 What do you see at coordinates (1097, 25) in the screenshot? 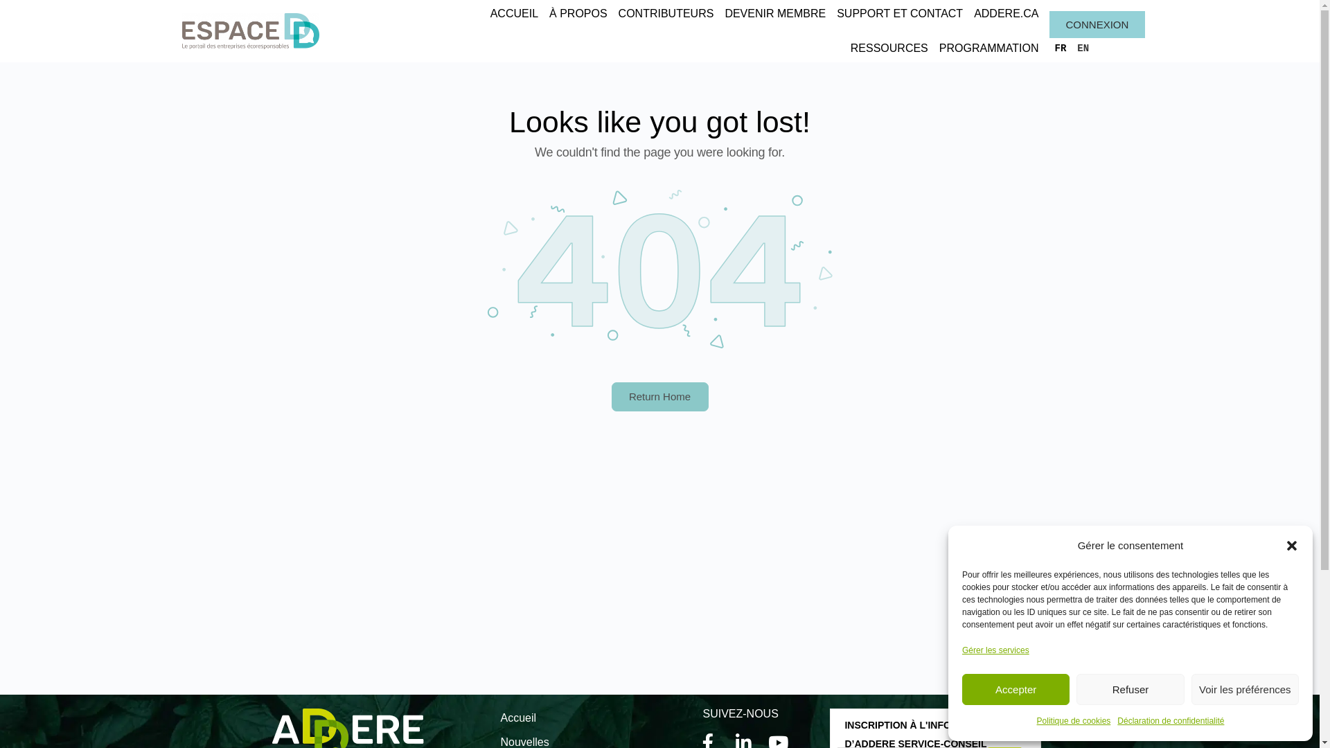
I see `CONNEXION` at bounding box center [1097, 25].